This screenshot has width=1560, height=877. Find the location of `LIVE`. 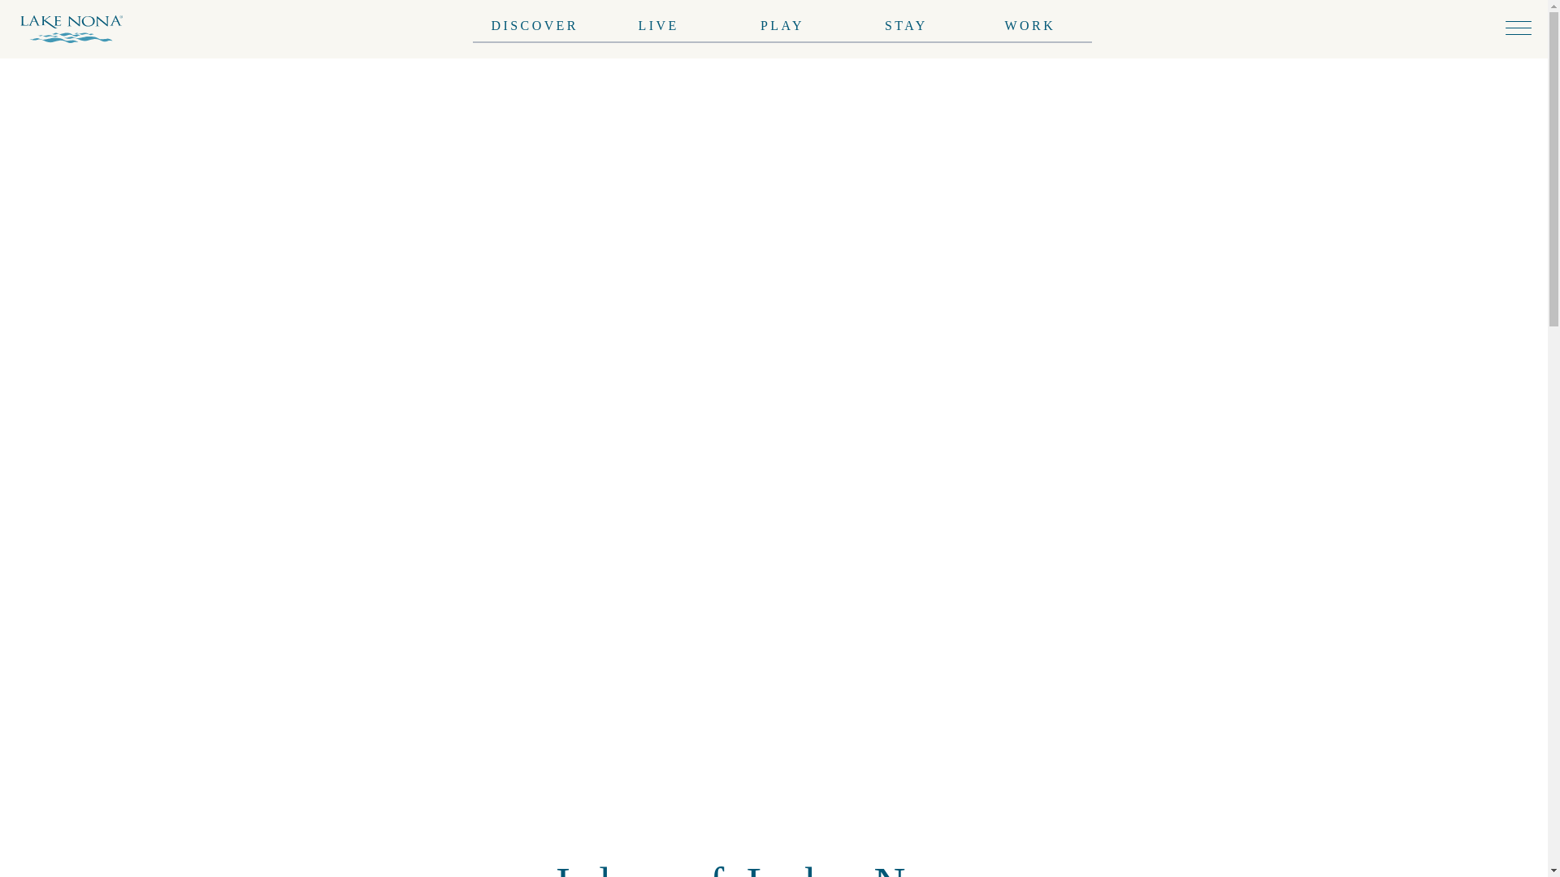

LIVE is located at coordinates (658, 19).